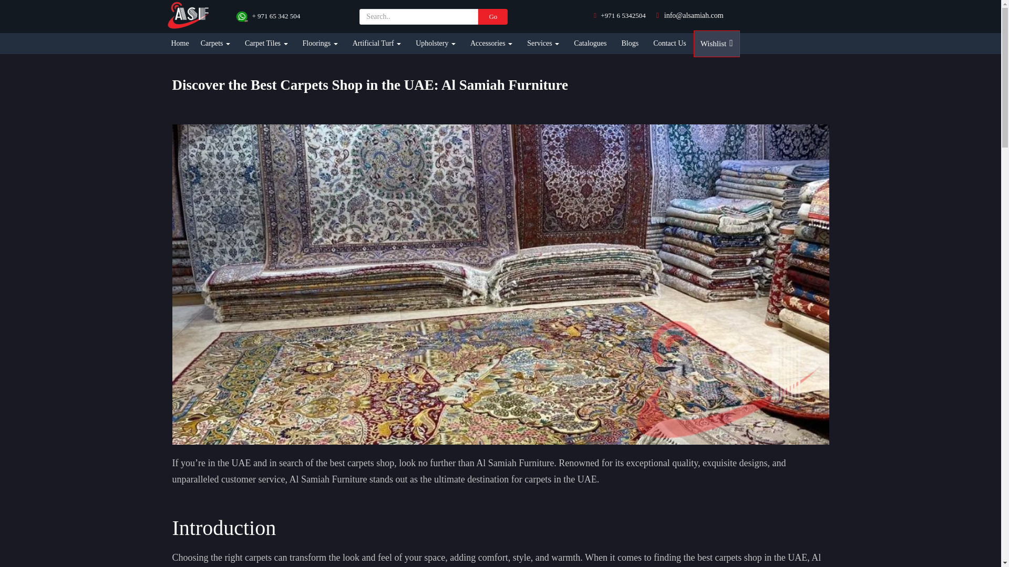 The width and height of the screenshot is (1009, 567). I want to click on Carpet Tiles, so click(266, 43).